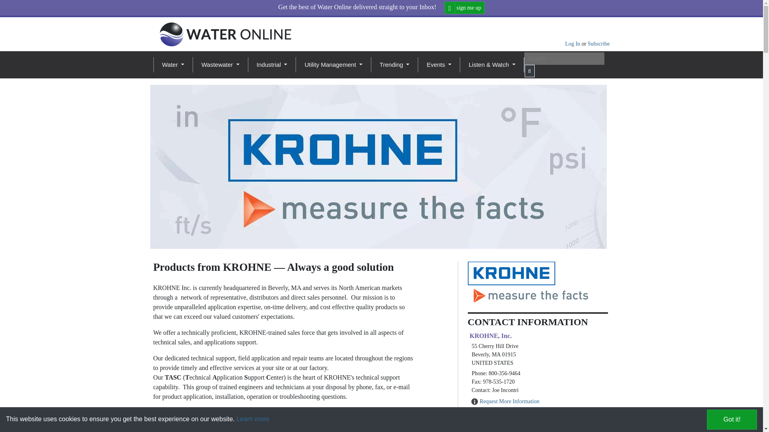 This screenshot has width=769, height=432. Describe the element at coordinates (172, 65) in the screenshot. I see `Water` at that location.